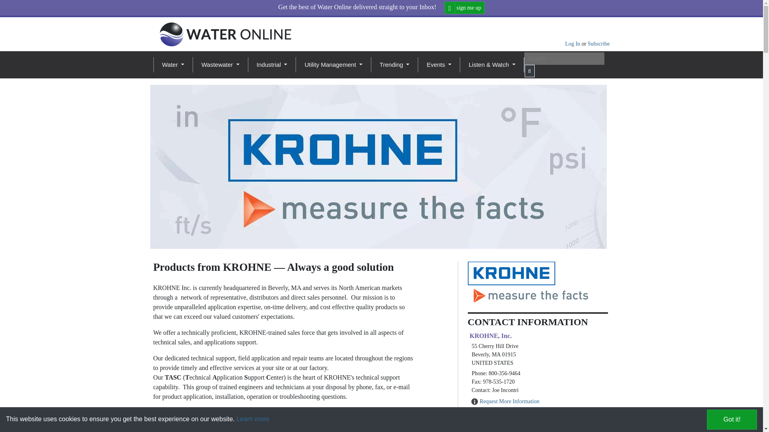 This screenshot has width=769, height=432. Describe the element at coordinates (172, 65) in the screenshot. I see `Water` at that location.